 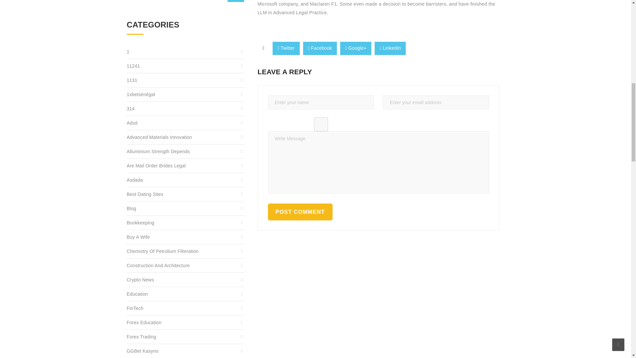 I want to click on yes, so click(x=321, y=124).